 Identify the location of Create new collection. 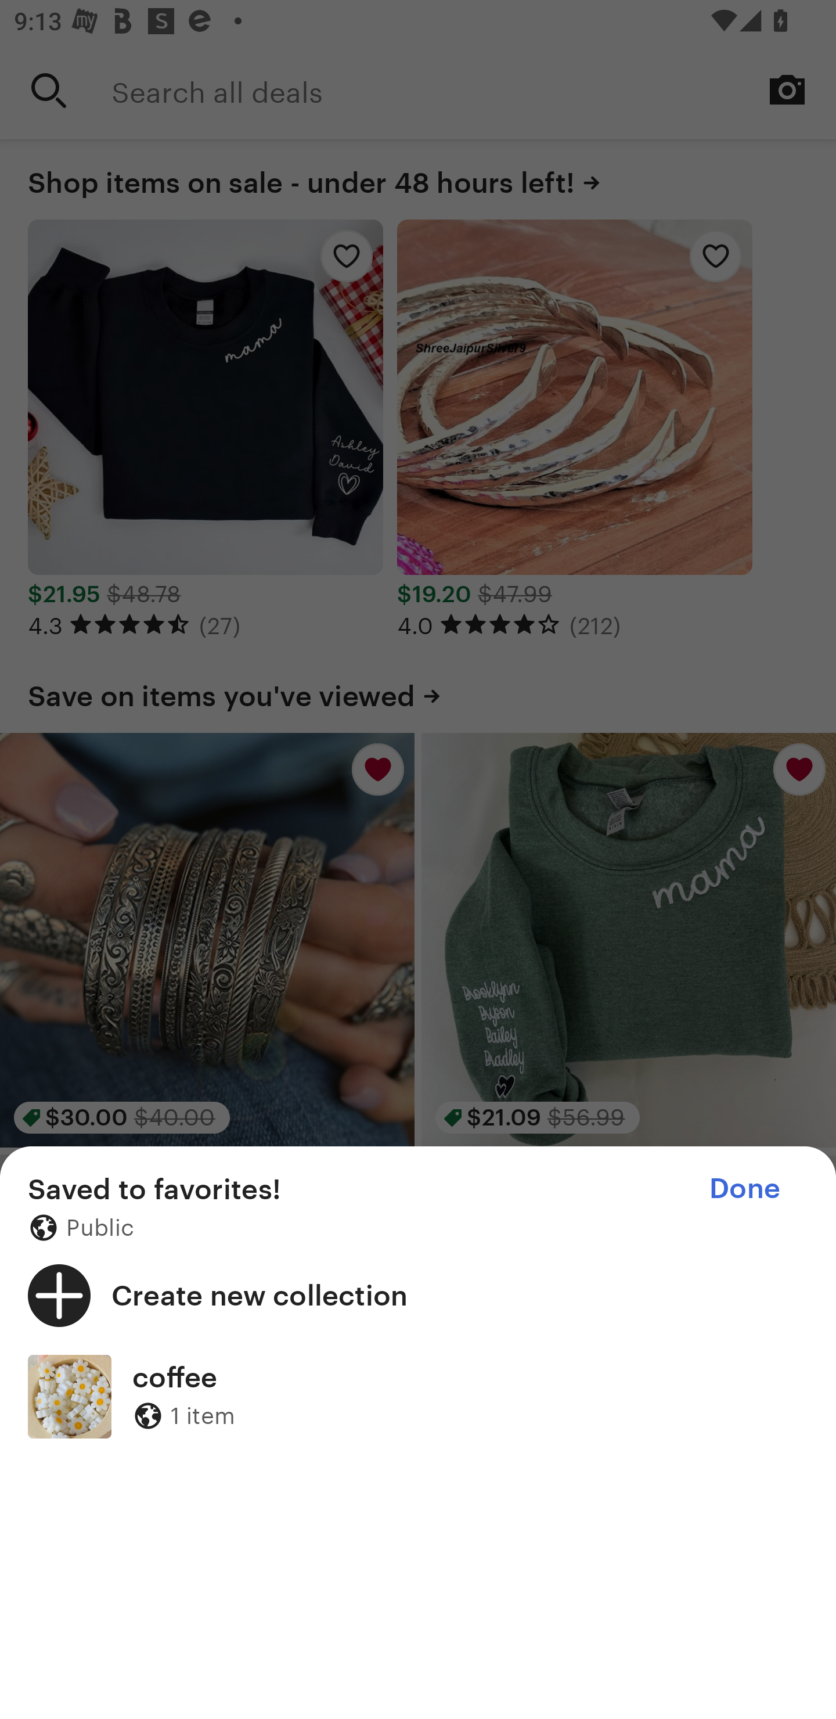
(418, 1295).